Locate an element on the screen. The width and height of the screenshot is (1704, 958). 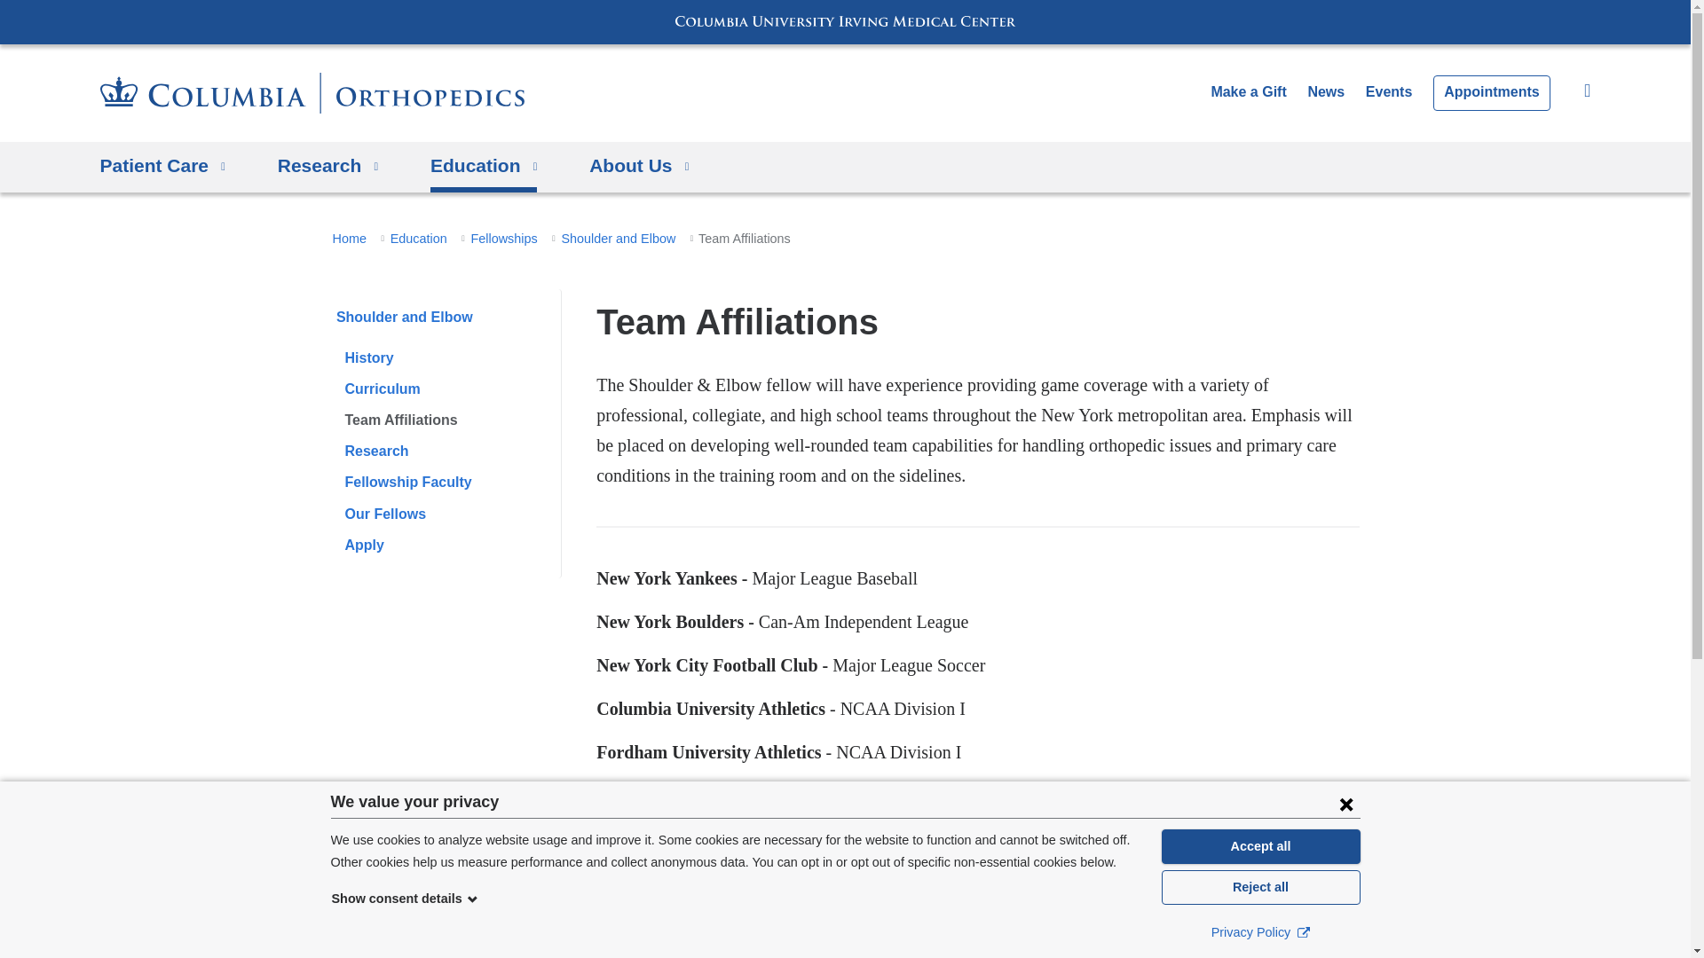
Home is located at coordinates (311, 93).